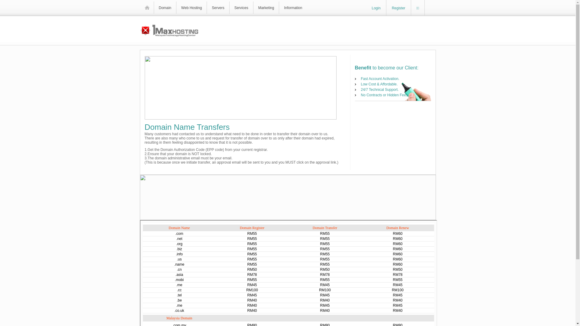 The image size is (580, 326). I want to click on Web Hosting, so click(192, 8).